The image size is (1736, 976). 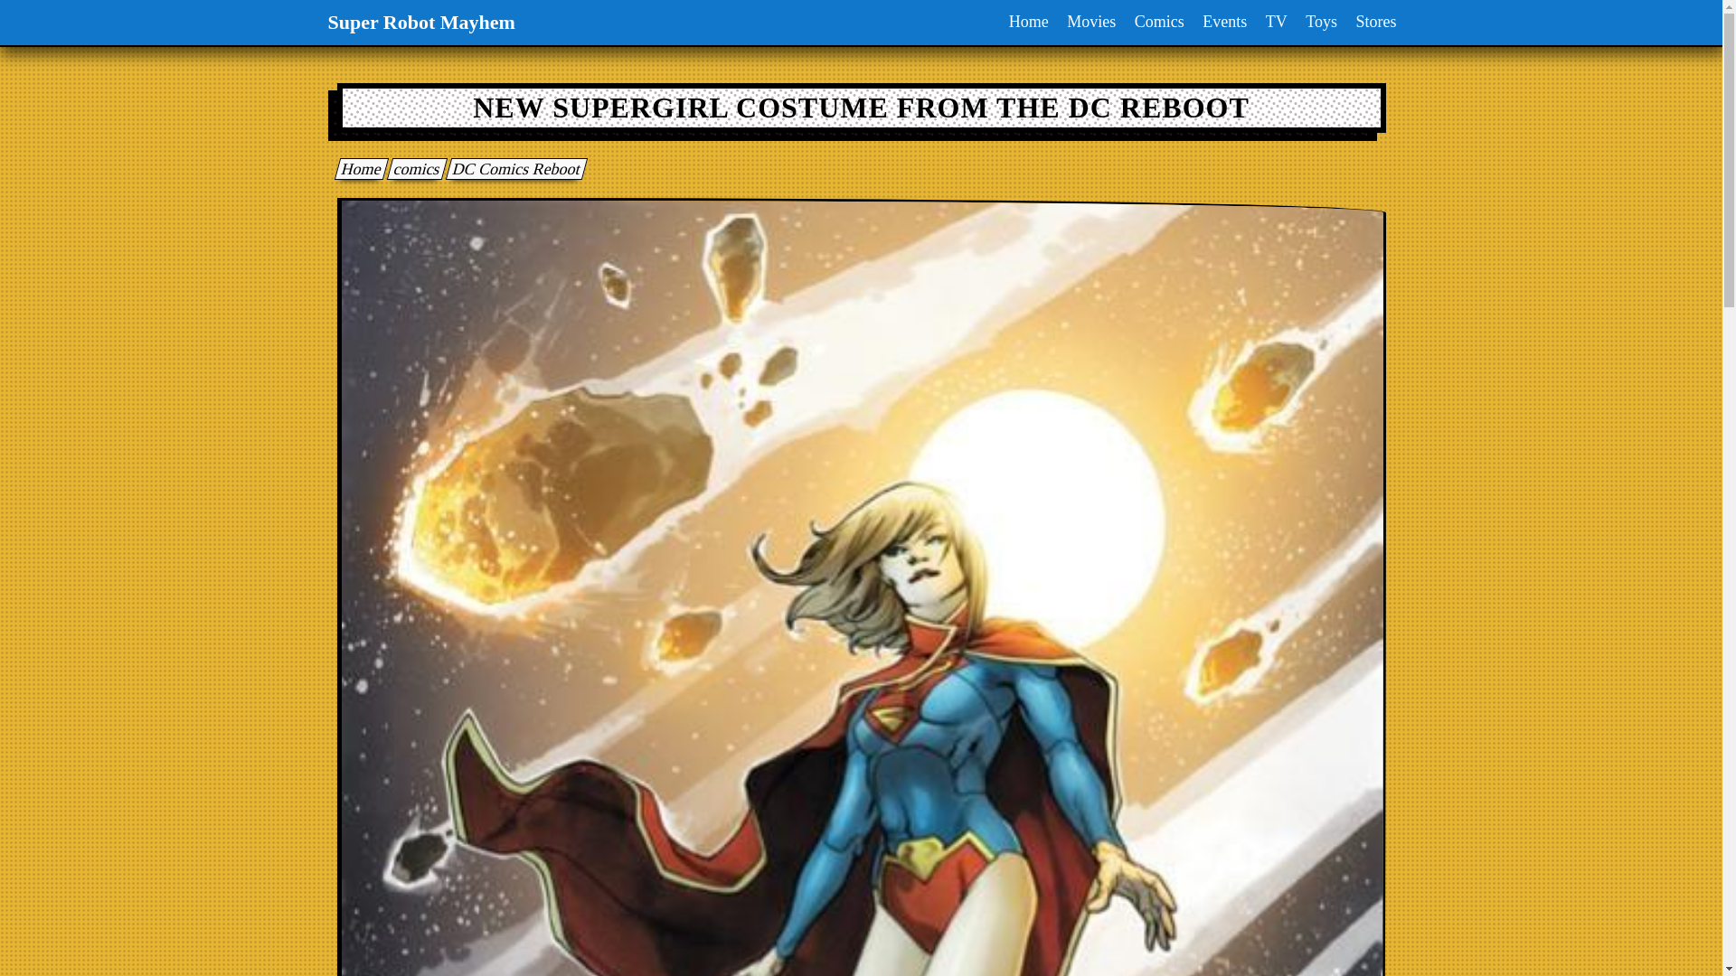 I want to click on Super Robot Mayhem, so click(x=357, y=168).